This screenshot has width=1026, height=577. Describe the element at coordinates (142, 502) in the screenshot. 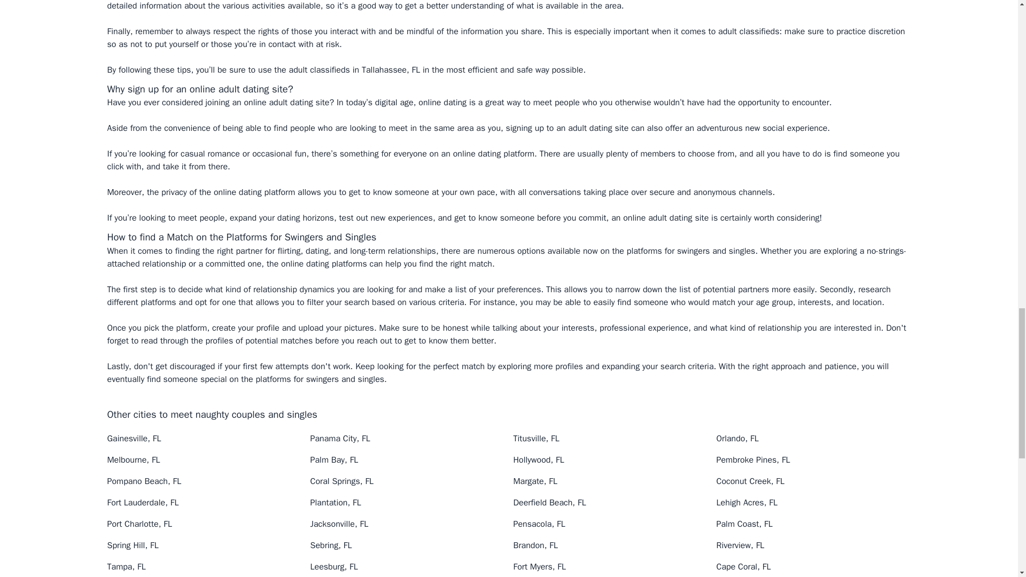

I see `Fort Lauderdale, FL` at that location.